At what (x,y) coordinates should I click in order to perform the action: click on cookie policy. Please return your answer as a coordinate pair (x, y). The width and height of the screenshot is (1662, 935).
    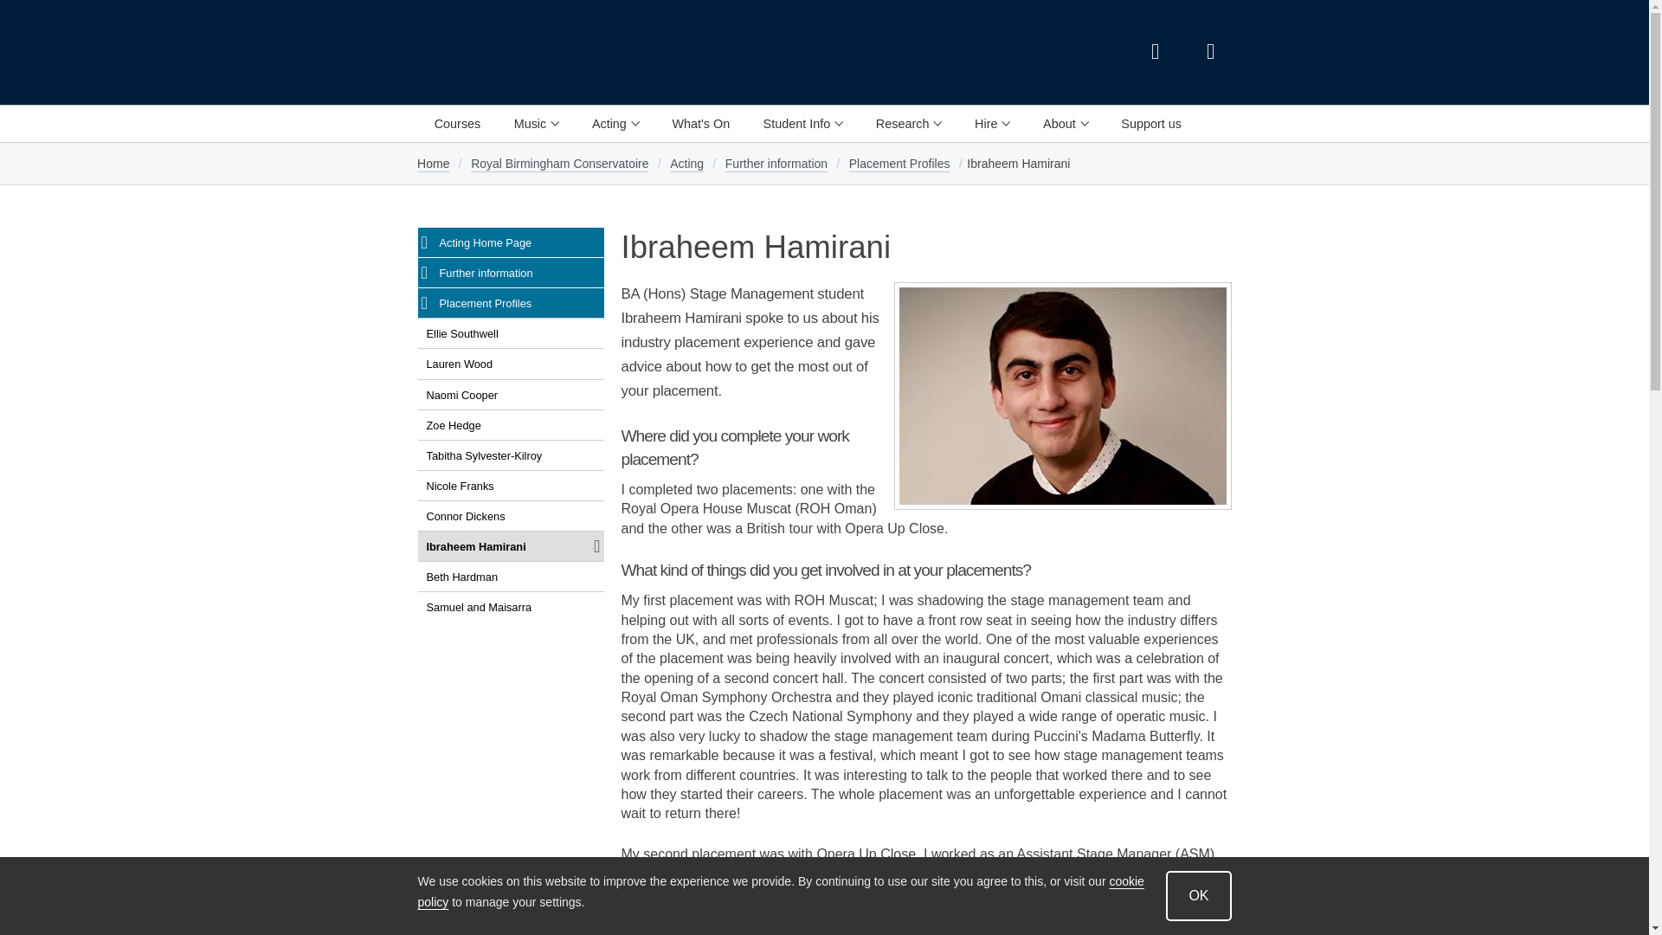
    Looking at the image, I should click on (779, 892).